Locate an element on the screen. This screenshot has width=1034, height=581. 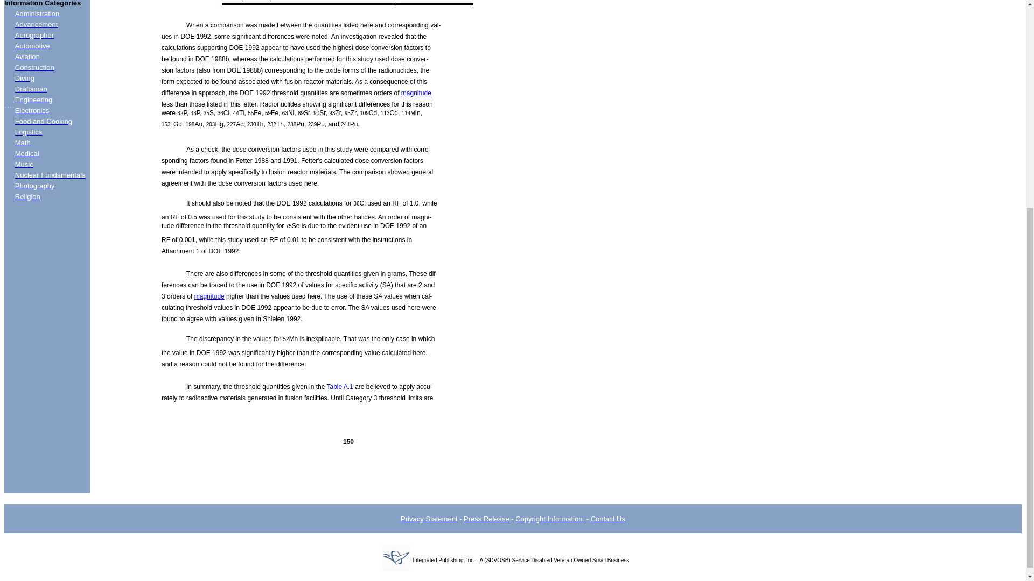
Food and Cooking is located at coordinates (44, 122).